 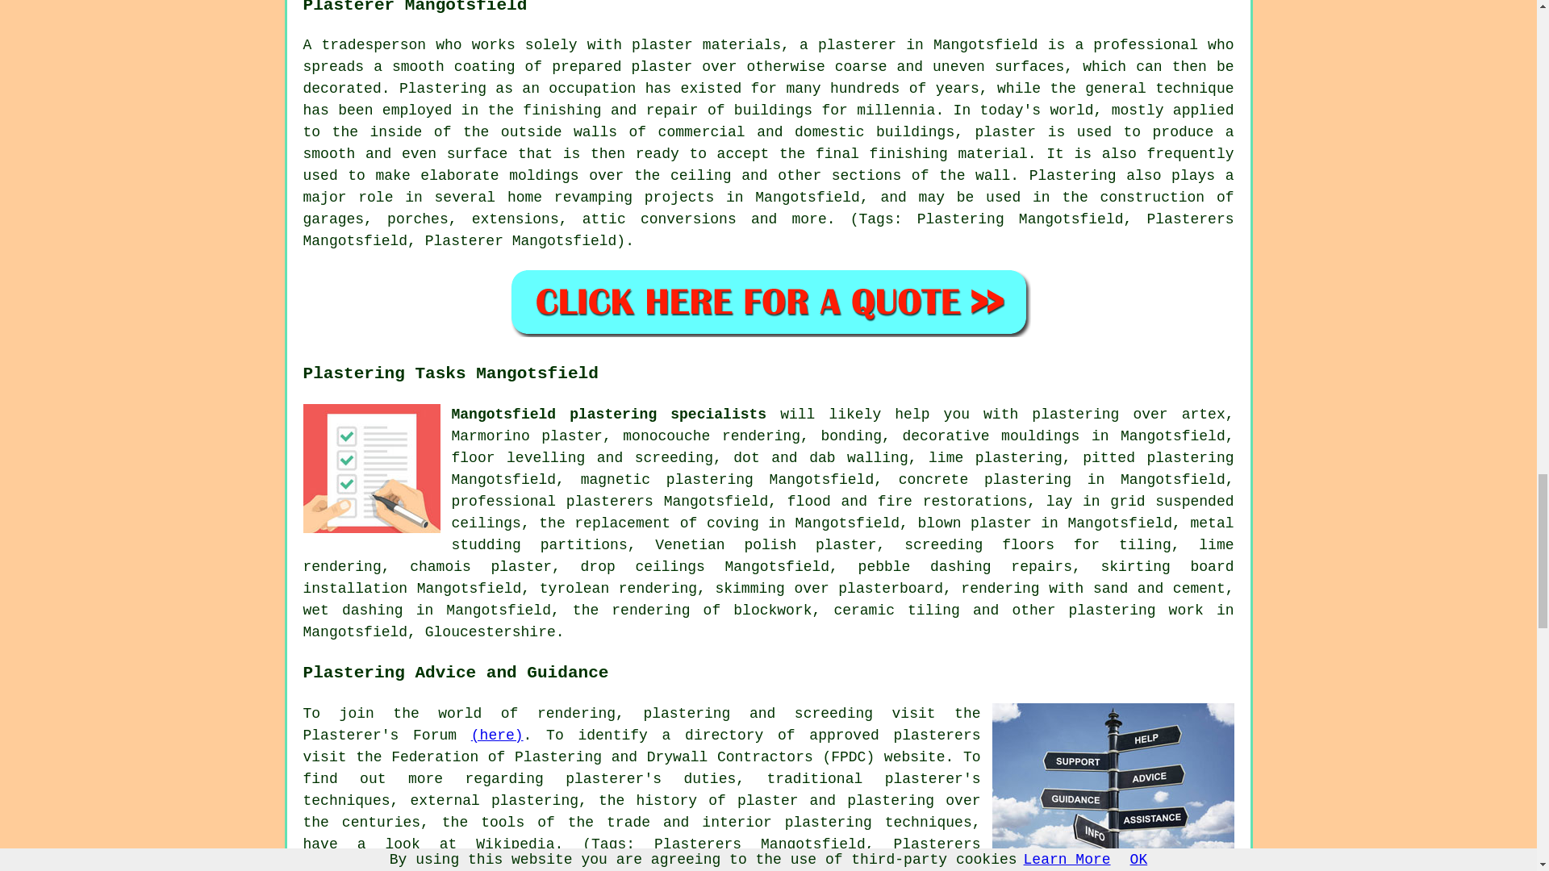 I want to click on Plastering Advice Mangotsfield, so click(x=1113, y=782).